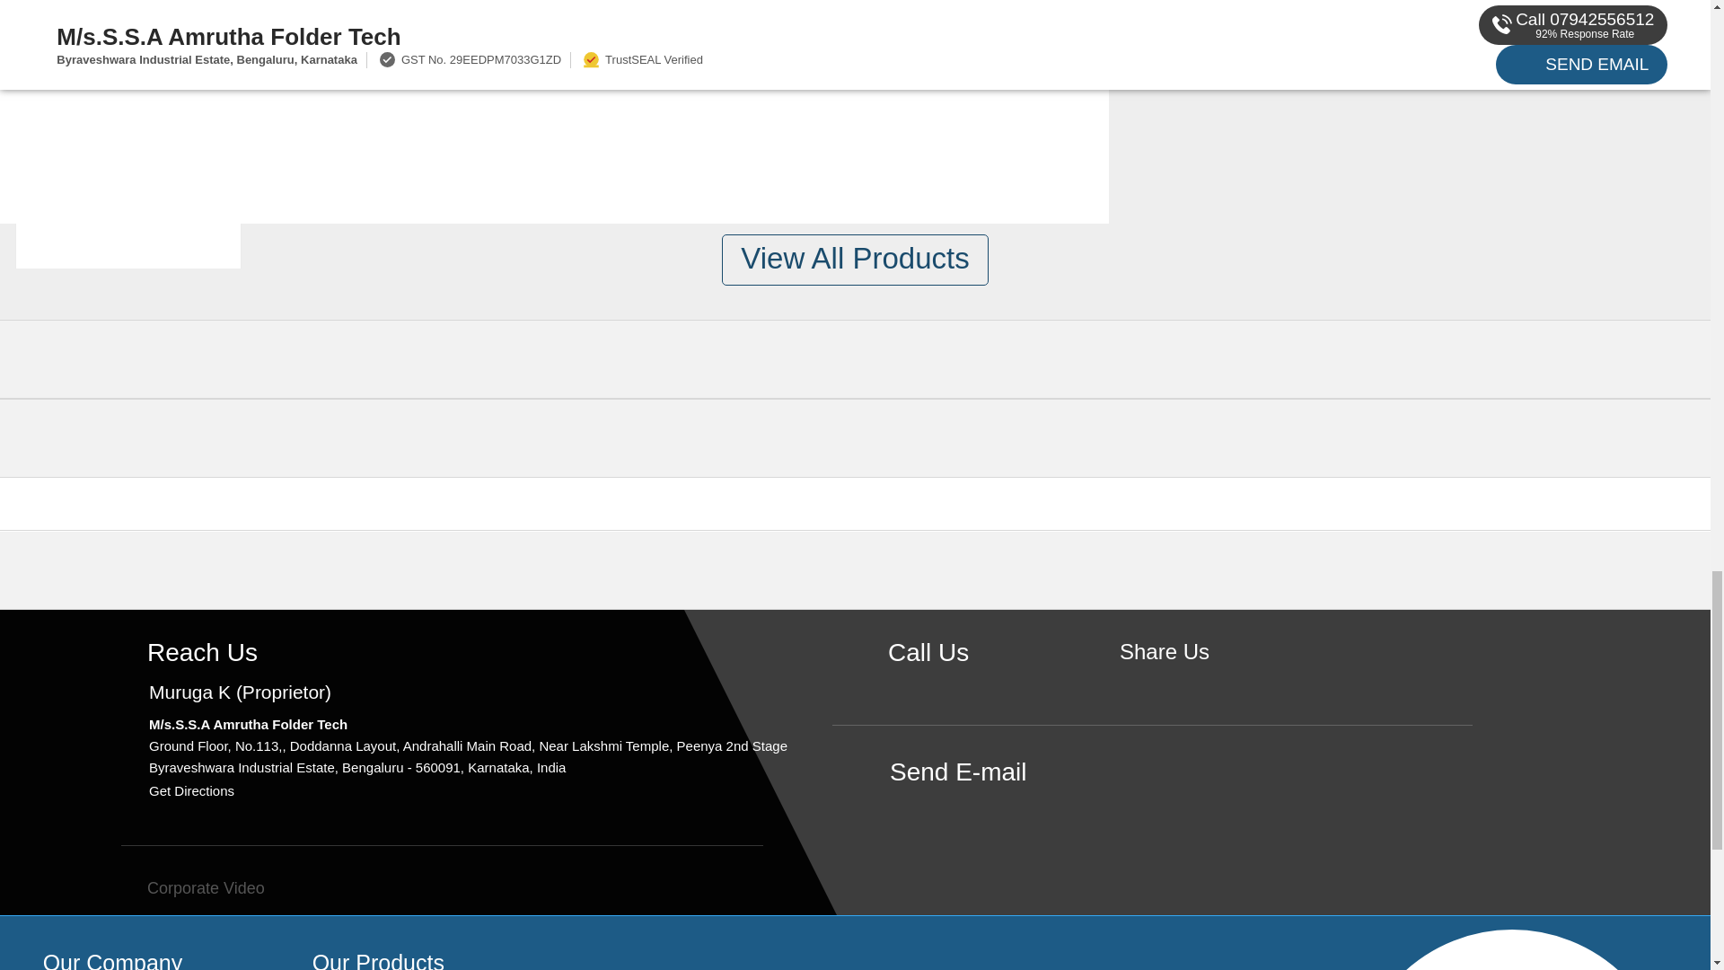 The height and width of the screenshot is (970, 1724). What do you see at coordinates (192, 887) in the screenshot?
I see `Corporate Video` at bounding box center [192, 887].